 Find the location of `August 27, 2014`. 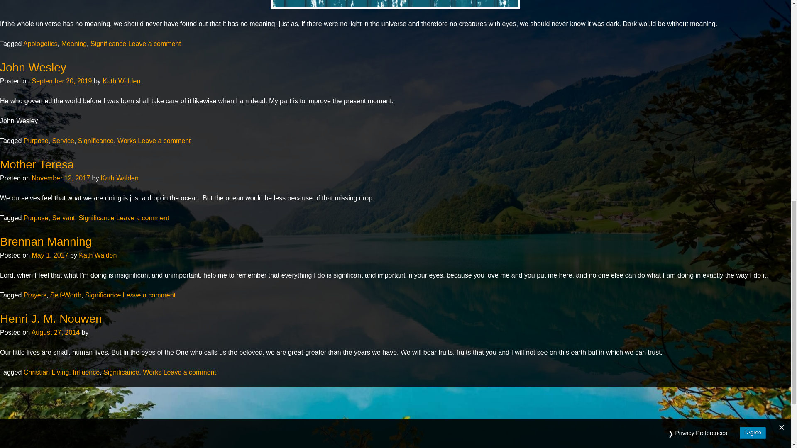

August 27, 2014 is located at coordinates (56, 332).